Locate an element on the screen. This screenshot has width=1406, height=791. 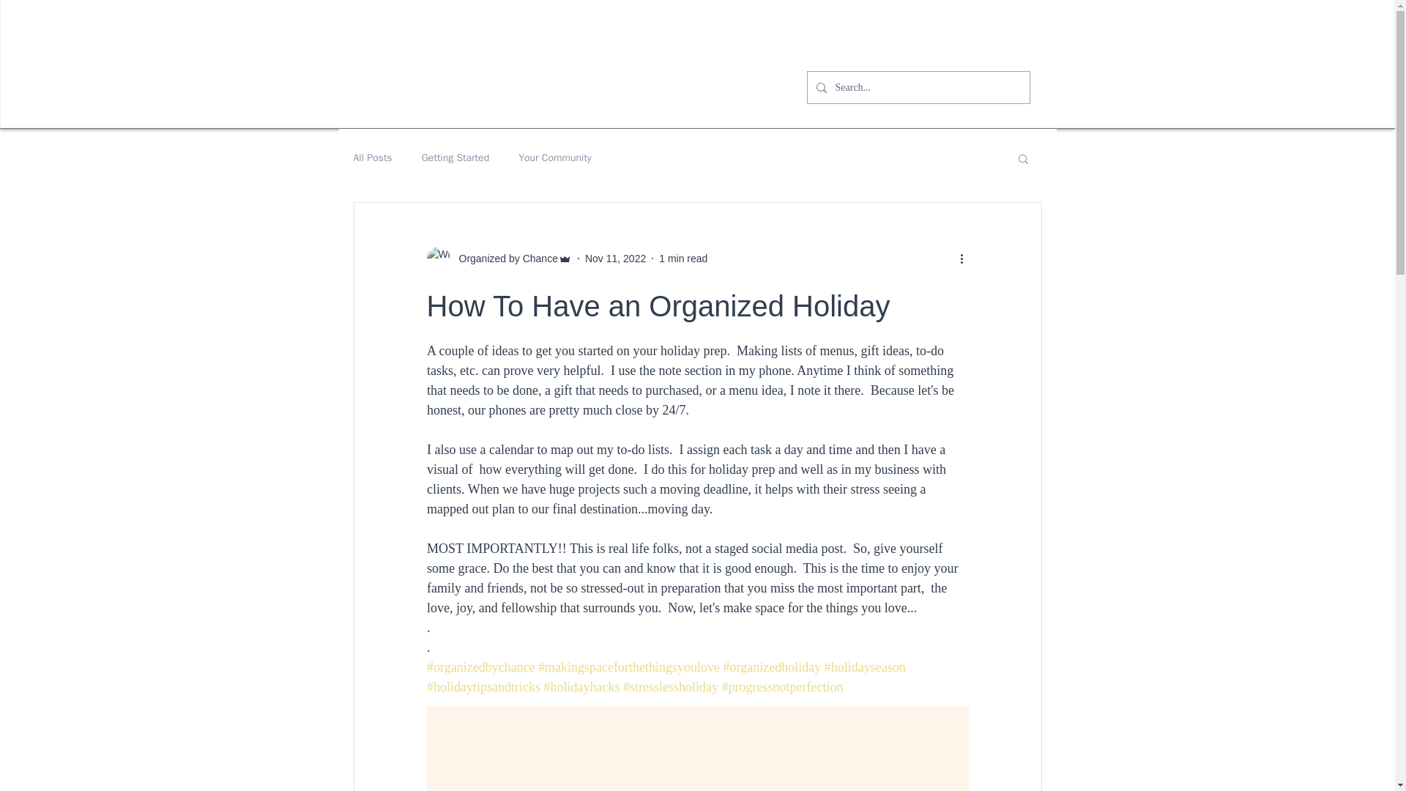
Services and Pricing is located at coordinates (537, 40).